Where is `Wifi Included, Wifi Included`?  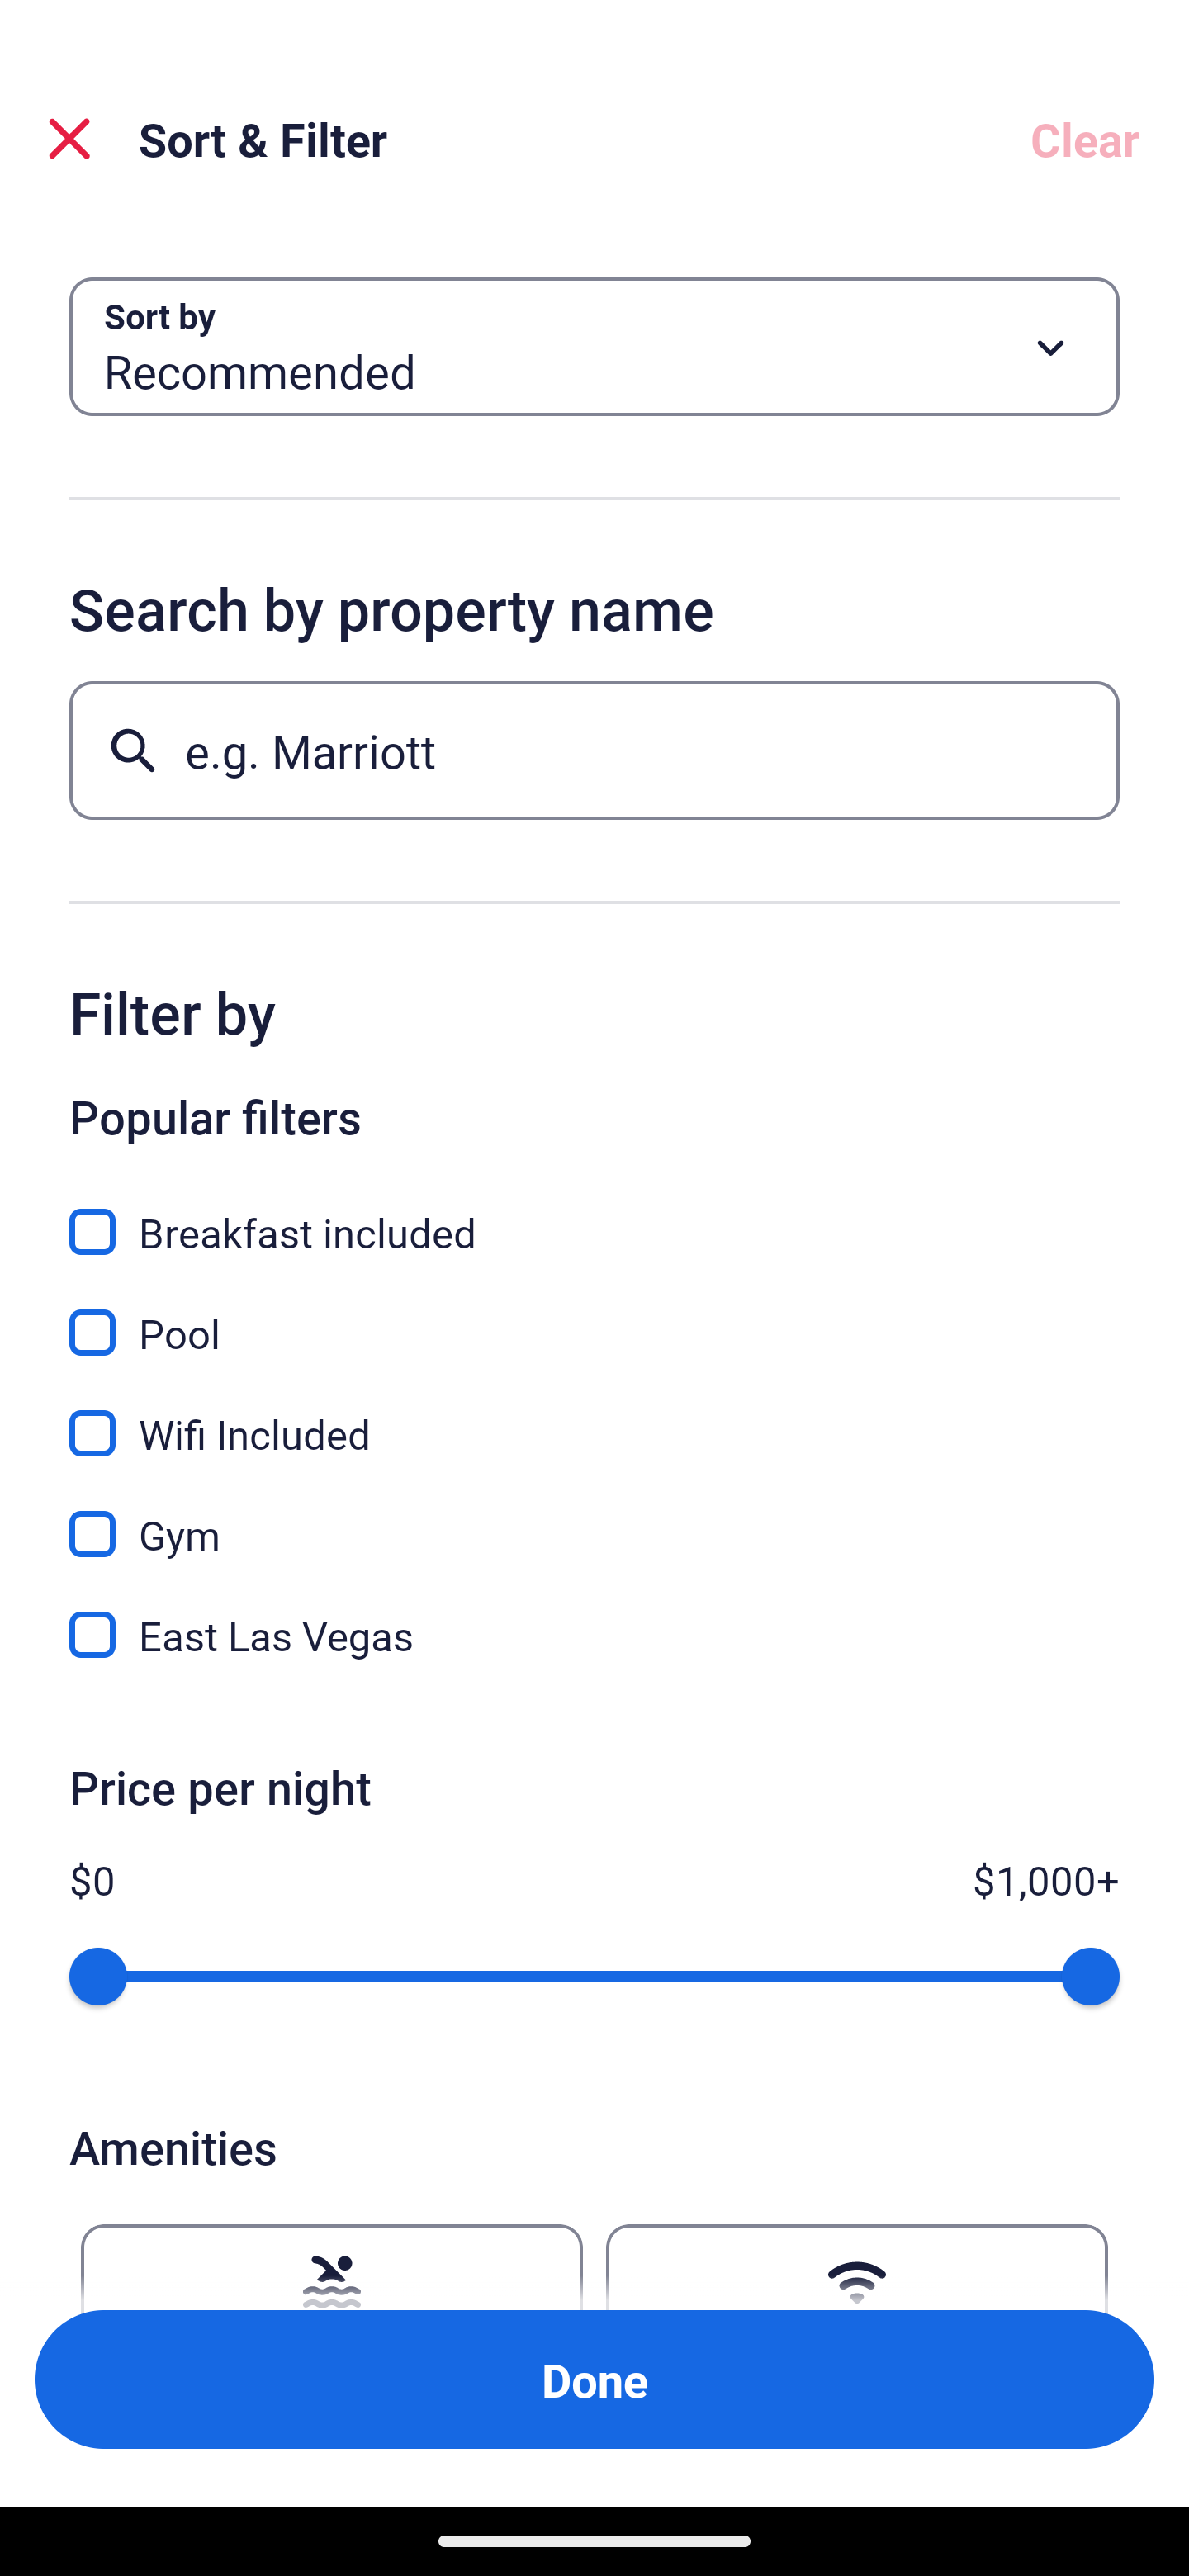
Wifi Included, Wifi Included is located at coordinates (594, 1415).